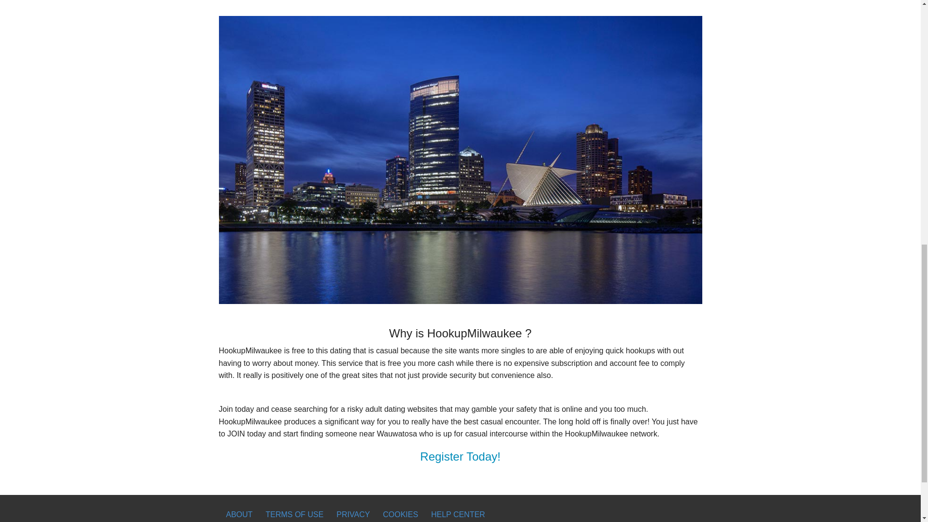 This screenshot has height=522, width=928. What do you see at coordinates (294, 514) in the screenshot?
I see `TERMS OF USE` at bounding box center [294, 514].